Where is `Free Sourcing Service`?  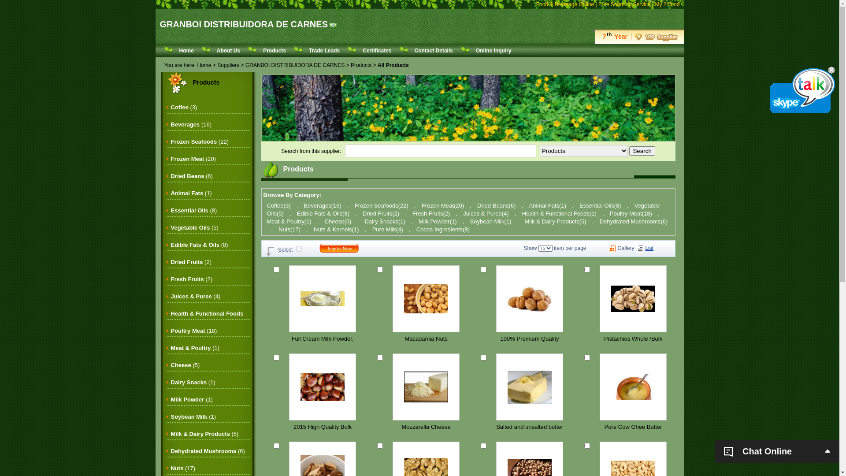
Free Sourcing Service is located at coordinates (625, 4).